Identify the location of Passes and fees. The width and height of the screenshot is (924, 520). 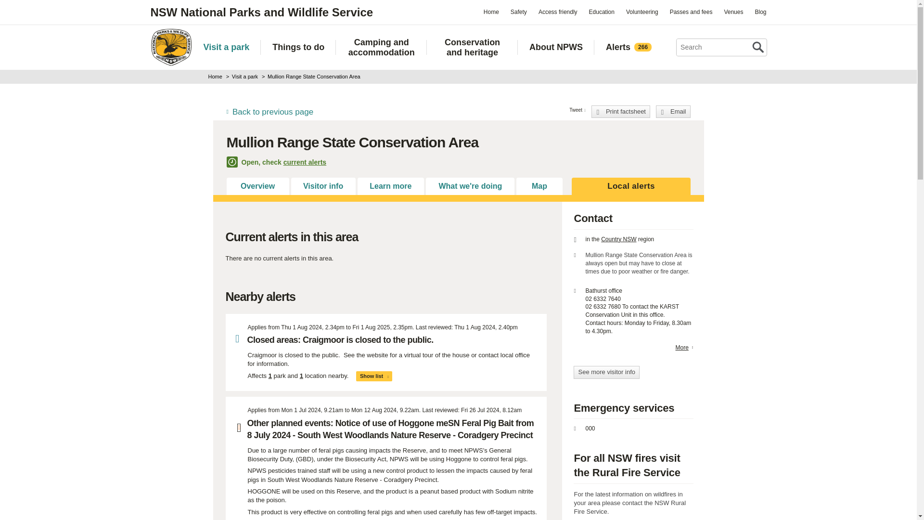
(691, 12).